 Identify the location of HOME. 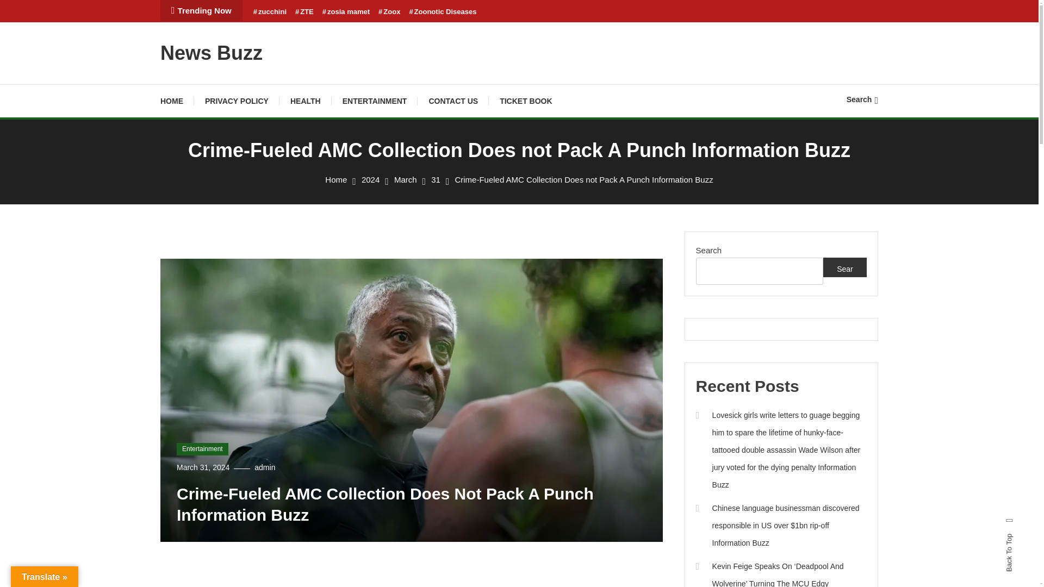
(177, 101).